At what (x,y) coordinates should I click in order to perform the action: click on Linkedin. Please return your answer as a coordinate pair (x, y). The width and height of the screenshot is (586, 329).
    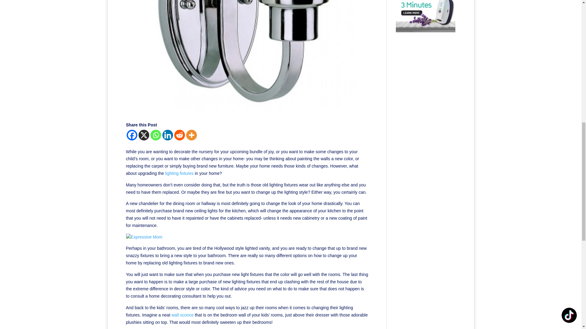
    Looking at the image, I should click on (167, 135).